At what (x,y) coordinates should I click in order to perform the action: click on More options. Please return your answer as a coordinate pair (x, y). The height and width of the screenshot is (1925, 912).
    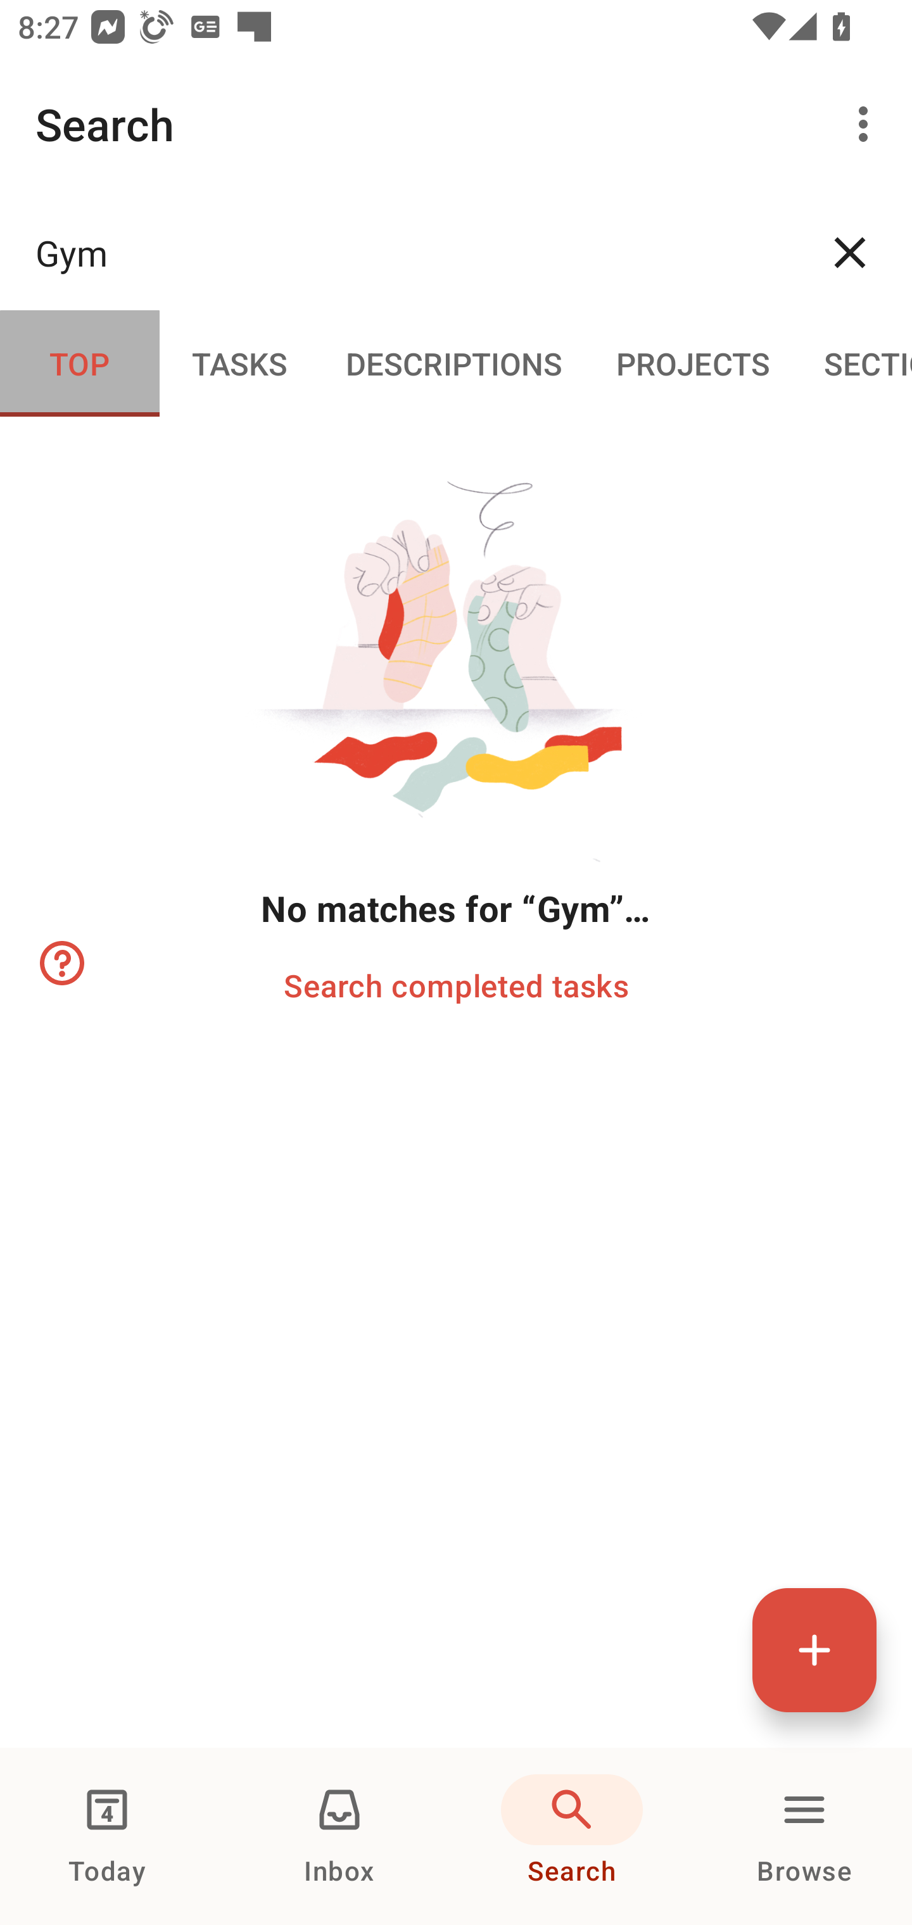
    Looking at the image, I should click on (868, 124).